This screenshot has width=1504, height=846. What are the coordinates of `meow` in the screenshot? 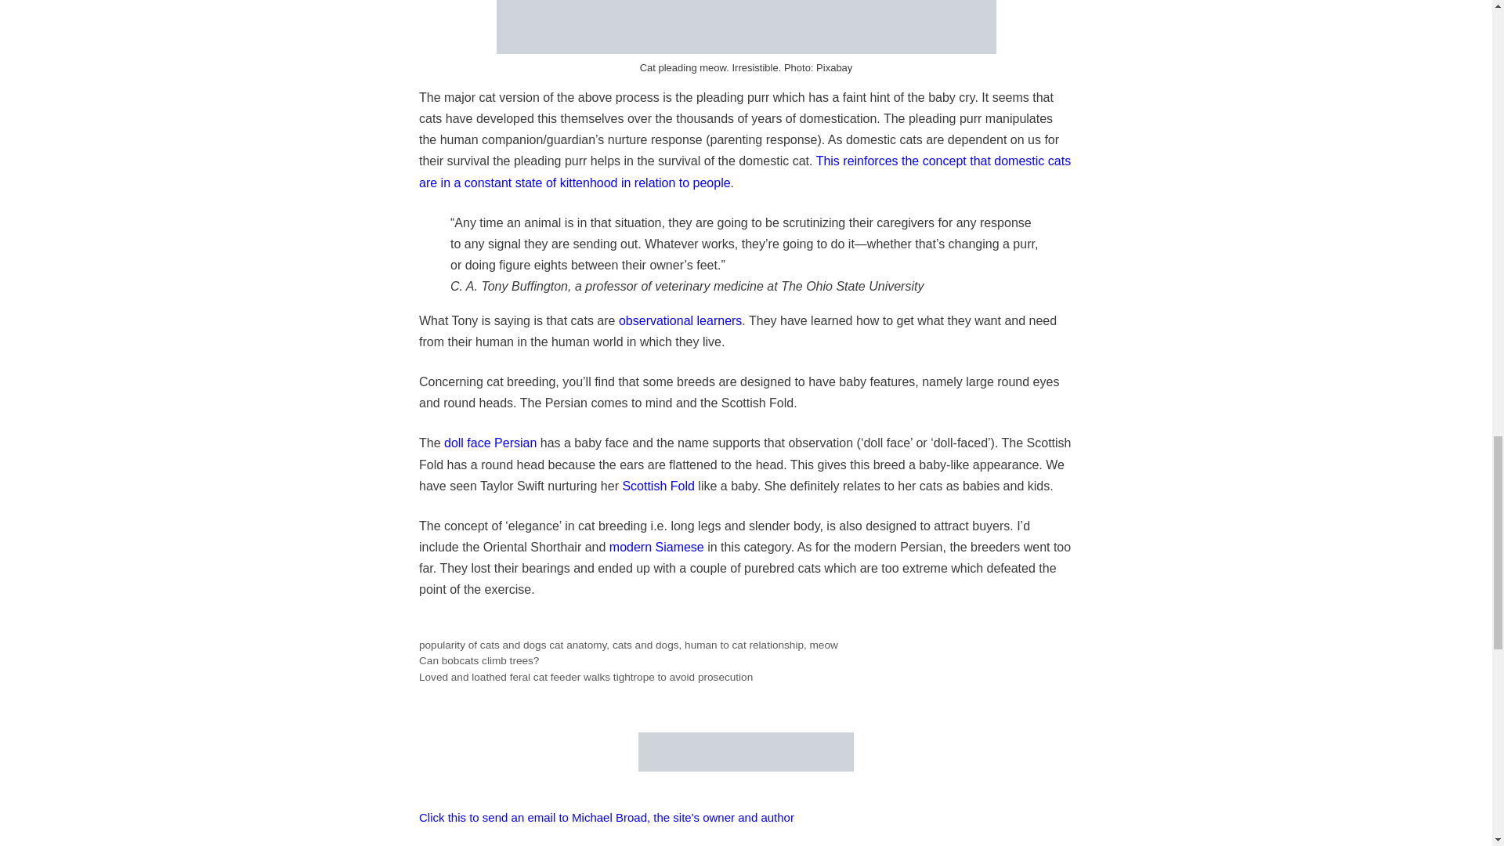 It's located at (824, 645).